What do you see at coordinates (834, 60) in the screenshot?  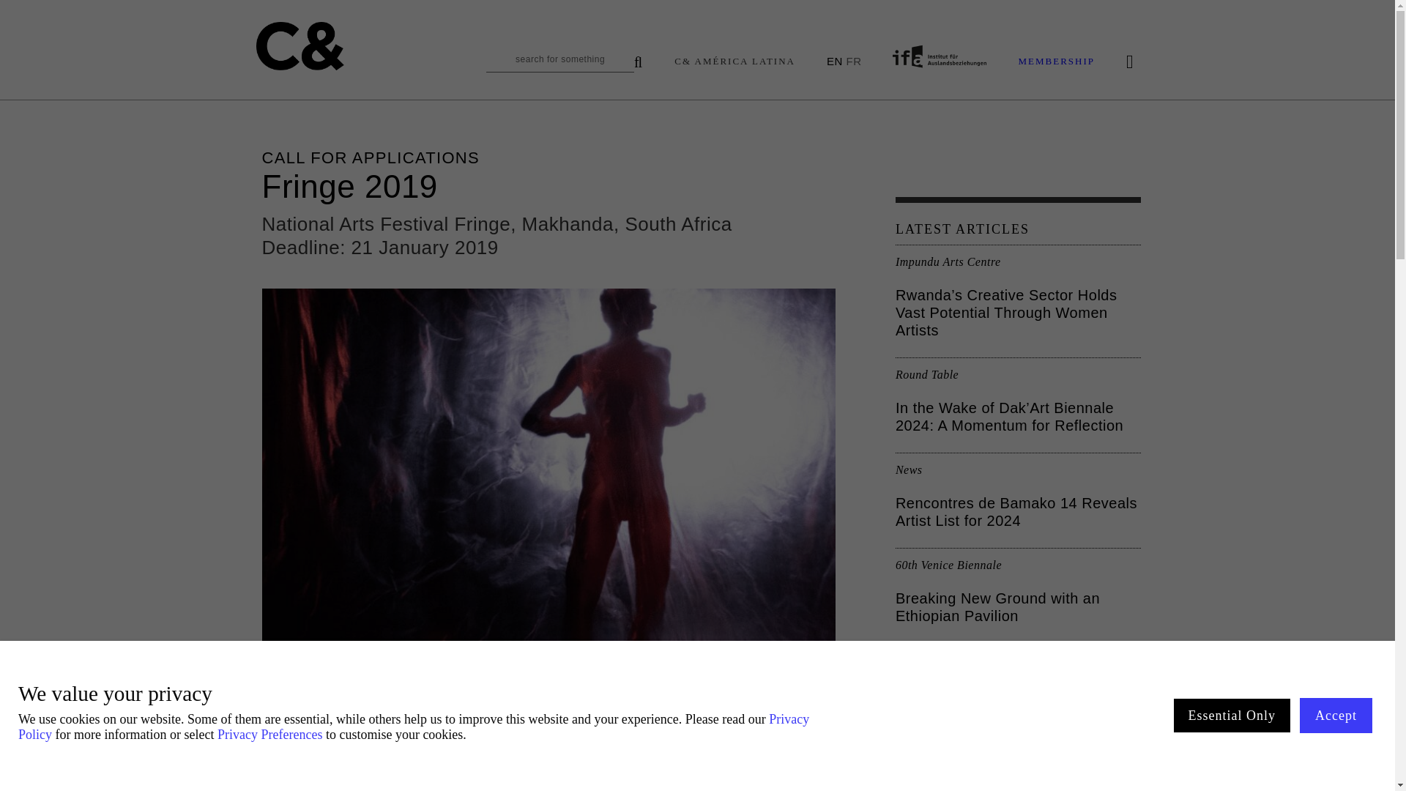 I see `EN` at bounding box center [834, 60].